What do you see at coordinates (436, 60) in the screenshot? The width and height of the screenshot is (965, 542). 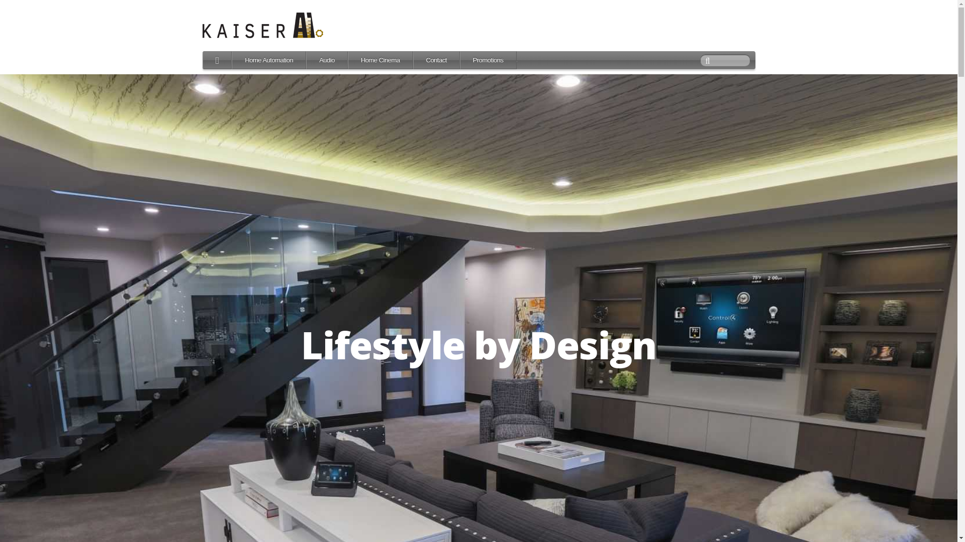 I see `Contact` at bounding box center [436, 60].